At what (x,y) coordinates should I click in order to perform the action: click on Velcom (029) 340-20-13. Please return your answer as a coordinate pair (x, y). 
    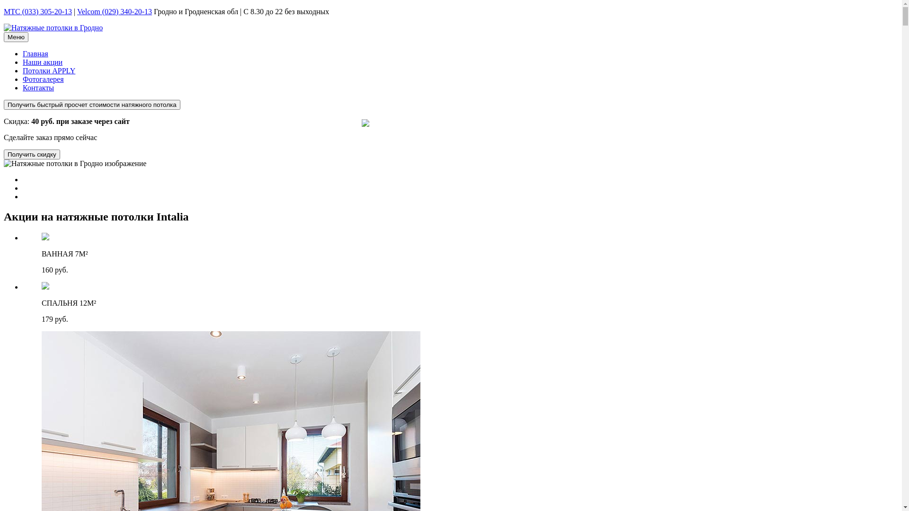
    Looking at the image, I should click on (115, 11).